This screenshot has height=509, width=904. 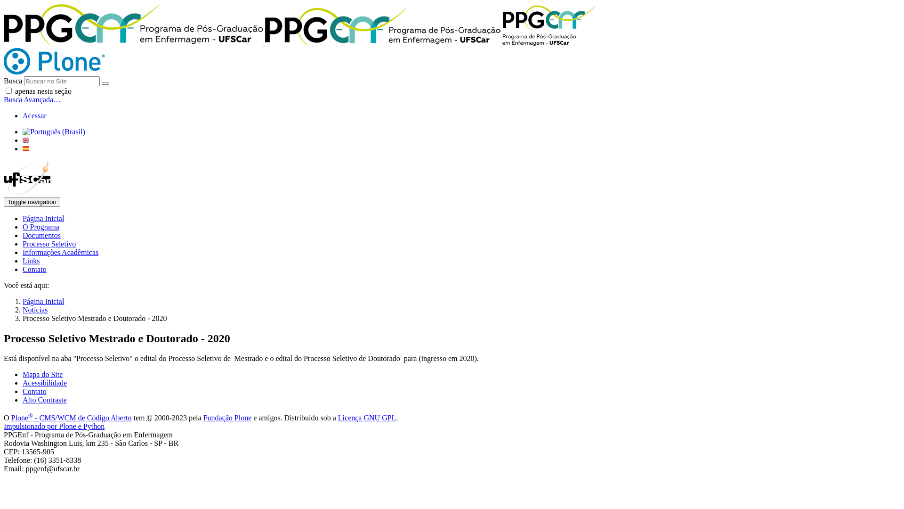 What do you see at coordinates (45, 400) in the screenshot?
I see `Alto Contraste` at bounding box center [45, 400].